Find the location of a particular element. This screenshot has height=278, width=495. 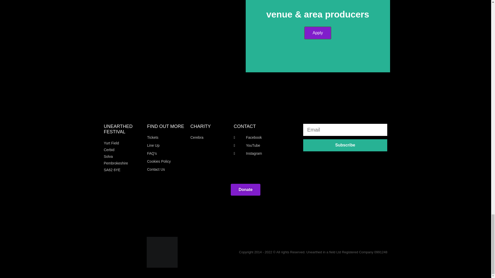

Cerebra is located at coordinates (209, 137).